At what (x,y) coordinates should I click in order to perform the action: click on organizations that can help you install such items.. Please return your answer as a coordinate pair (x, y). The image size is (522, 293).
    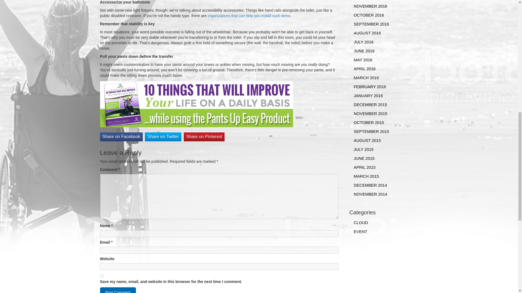
    Looking at the image, I should click on (250, 15).